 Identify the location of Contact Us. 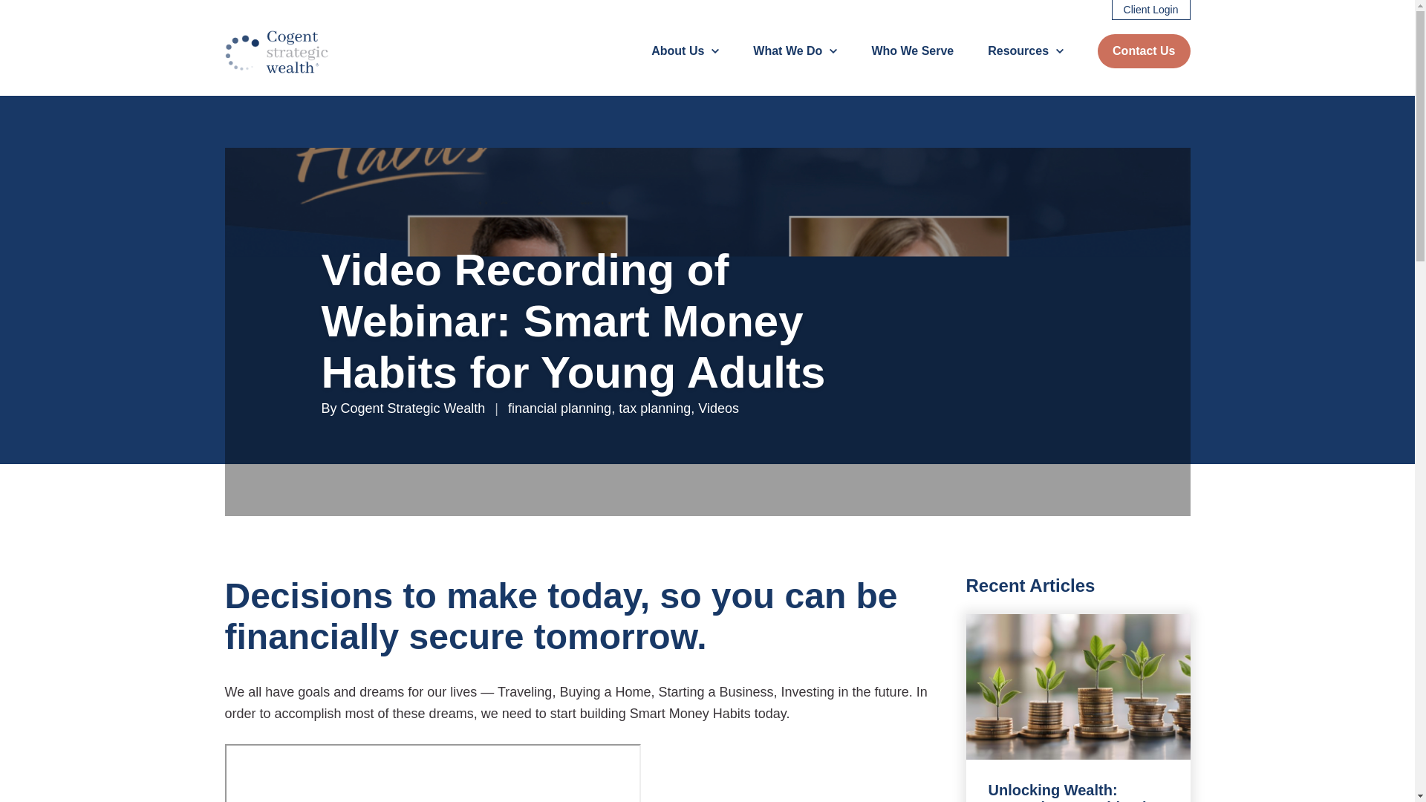
(1144, 50).